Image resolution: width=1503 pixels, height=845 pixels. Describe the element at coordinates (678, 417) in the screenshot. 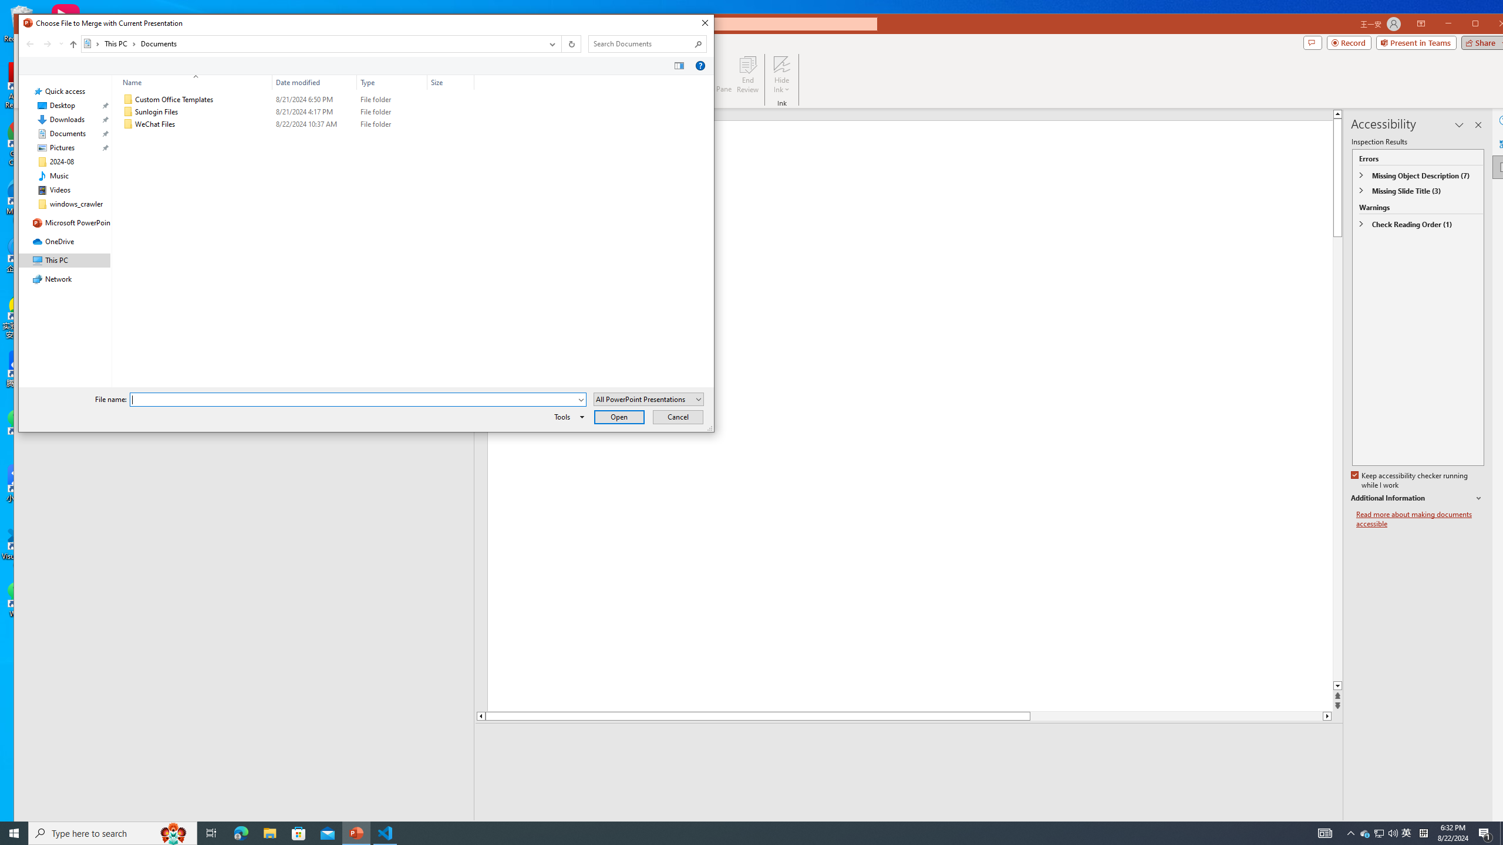

I see `Cancel` at that location.